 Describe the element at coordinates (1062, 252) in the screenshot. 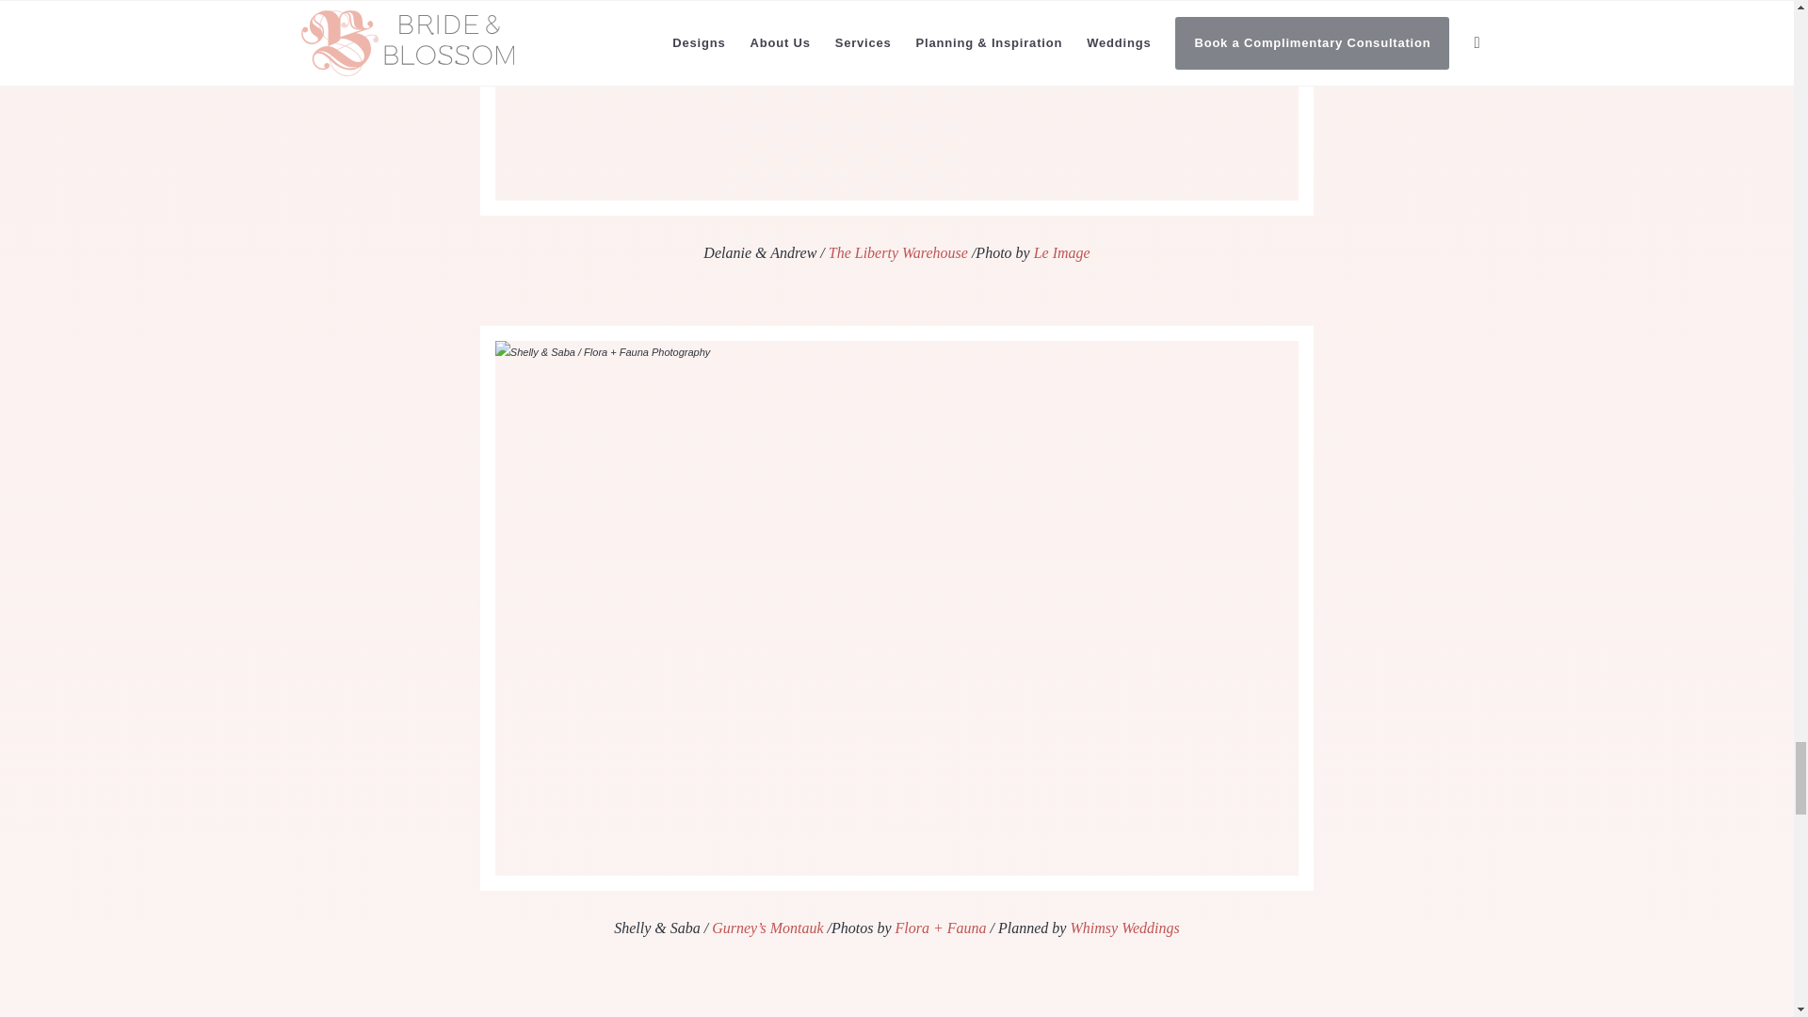

I see `Le Image` at that location.